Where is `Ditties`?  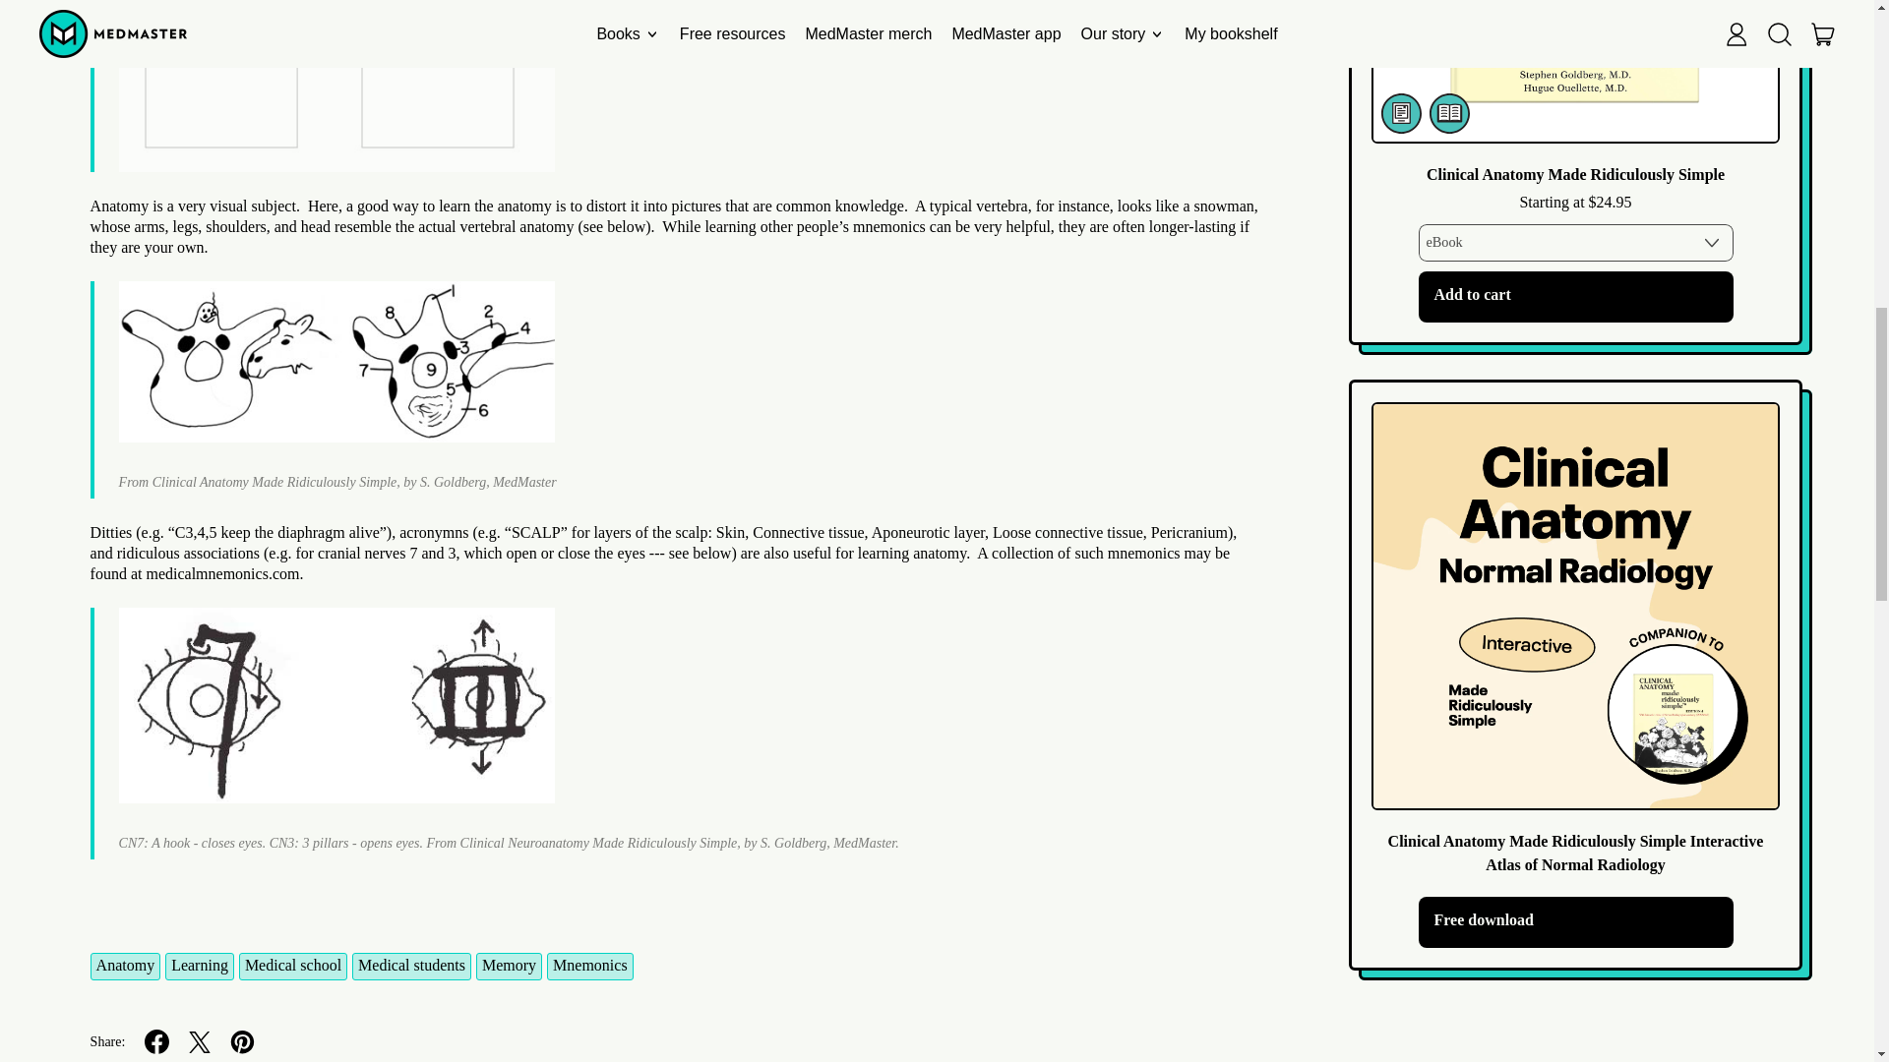
Ditties is located at coordinates (111, 532).